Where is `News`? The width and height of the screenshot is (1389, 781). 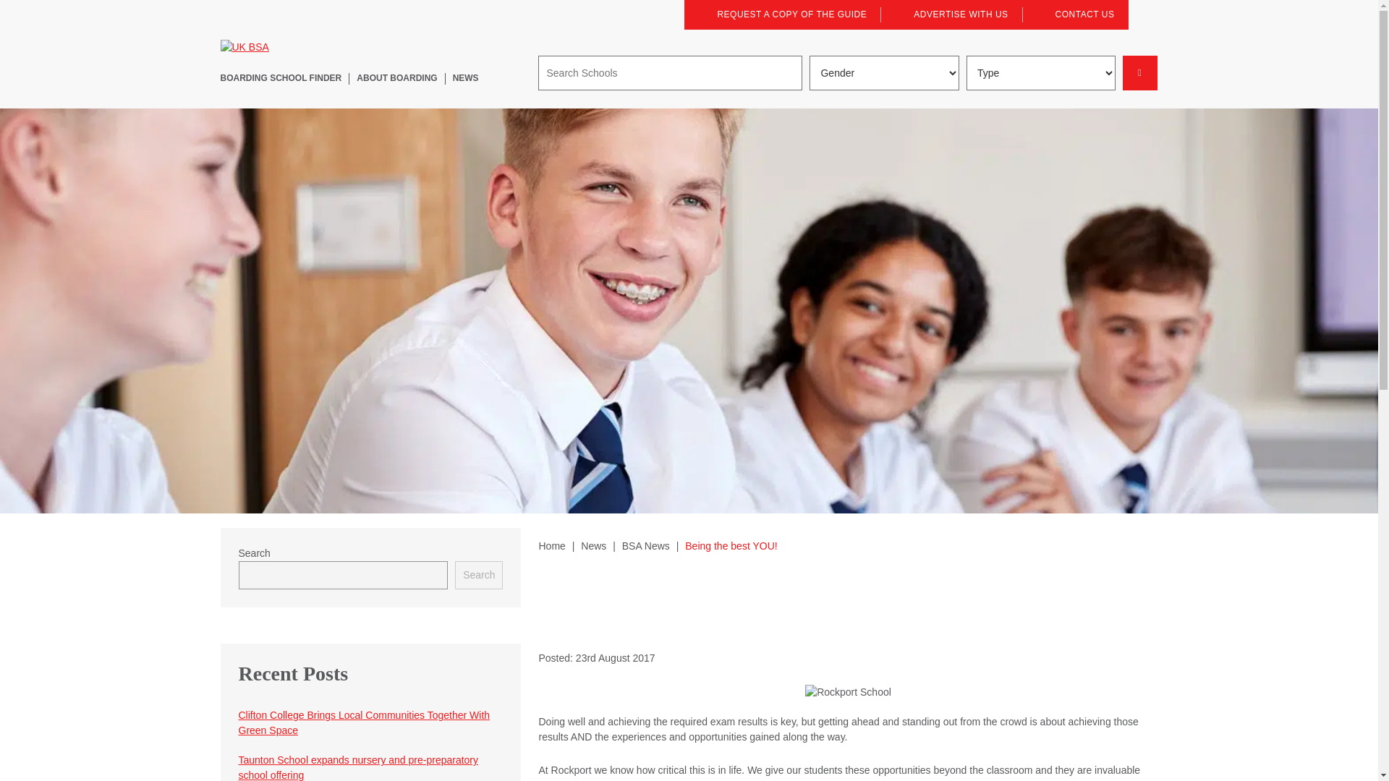 News is located at coordinates (593, 545).